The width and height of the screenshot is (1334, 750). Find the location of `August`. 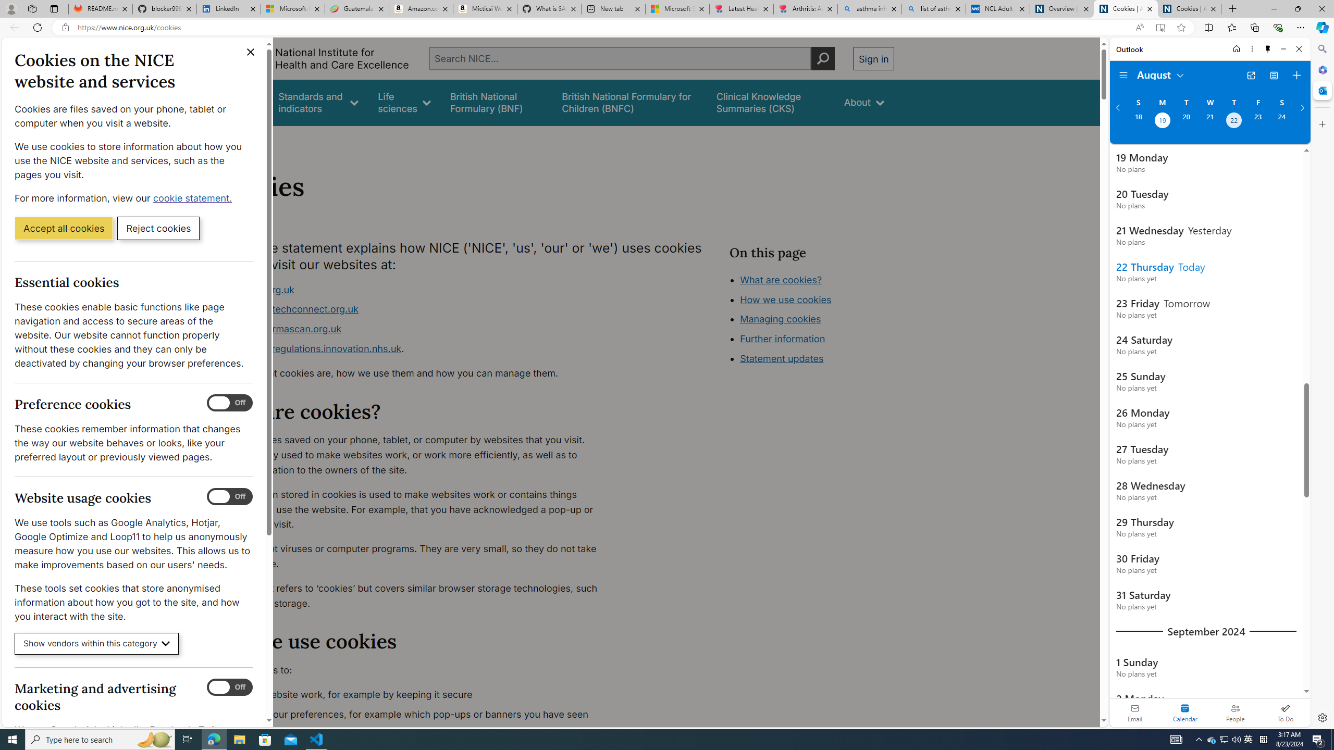

August is located at coordinates (1161, 74).